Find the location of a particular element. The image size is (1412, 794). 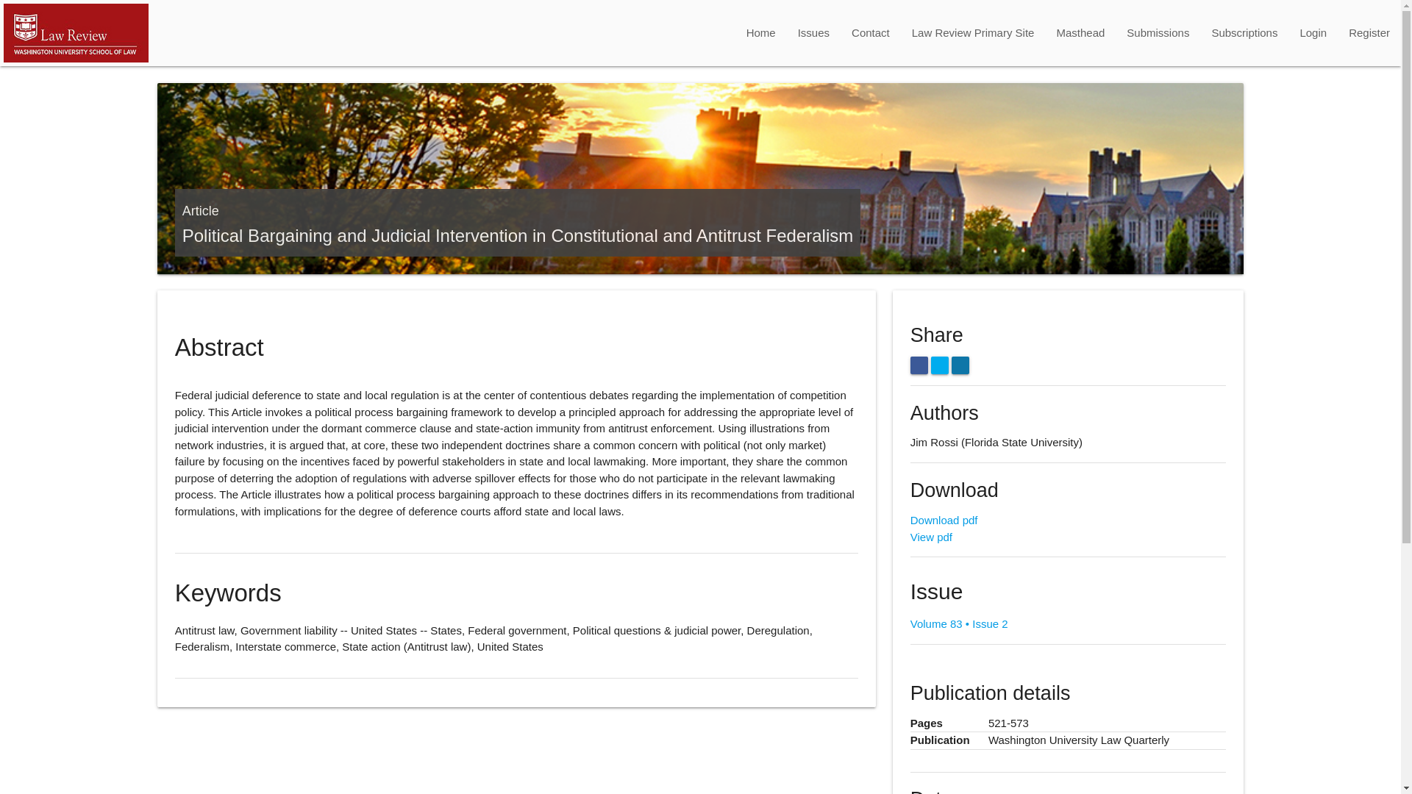

Masthead is located at coordinates (1080, 32).